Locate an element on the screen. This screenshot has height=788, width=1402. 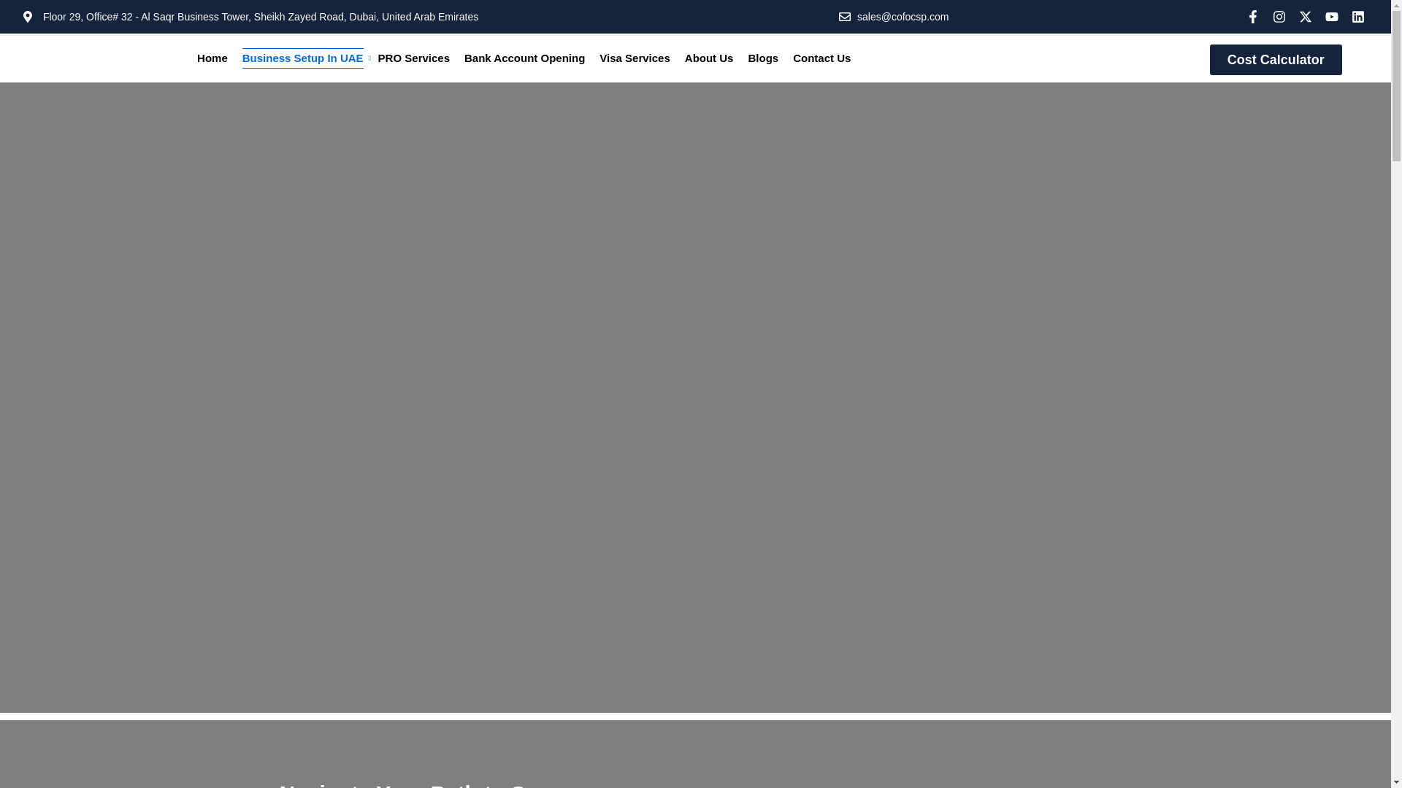
Business Setup In UAE is located at coordinates (302, 58).